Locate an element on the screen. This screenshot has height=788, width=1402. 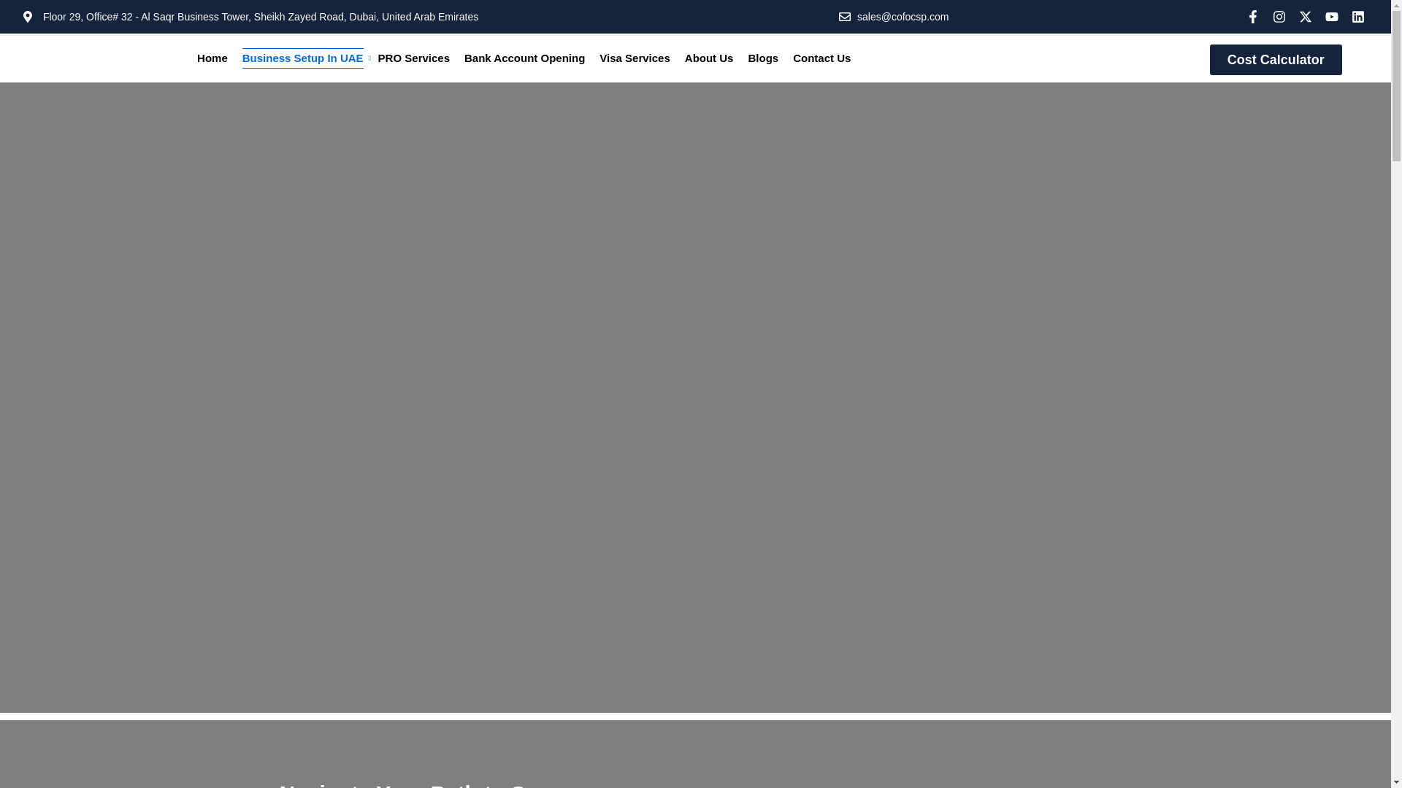
Business Setup In UAE is located at coordinates (302, 58).